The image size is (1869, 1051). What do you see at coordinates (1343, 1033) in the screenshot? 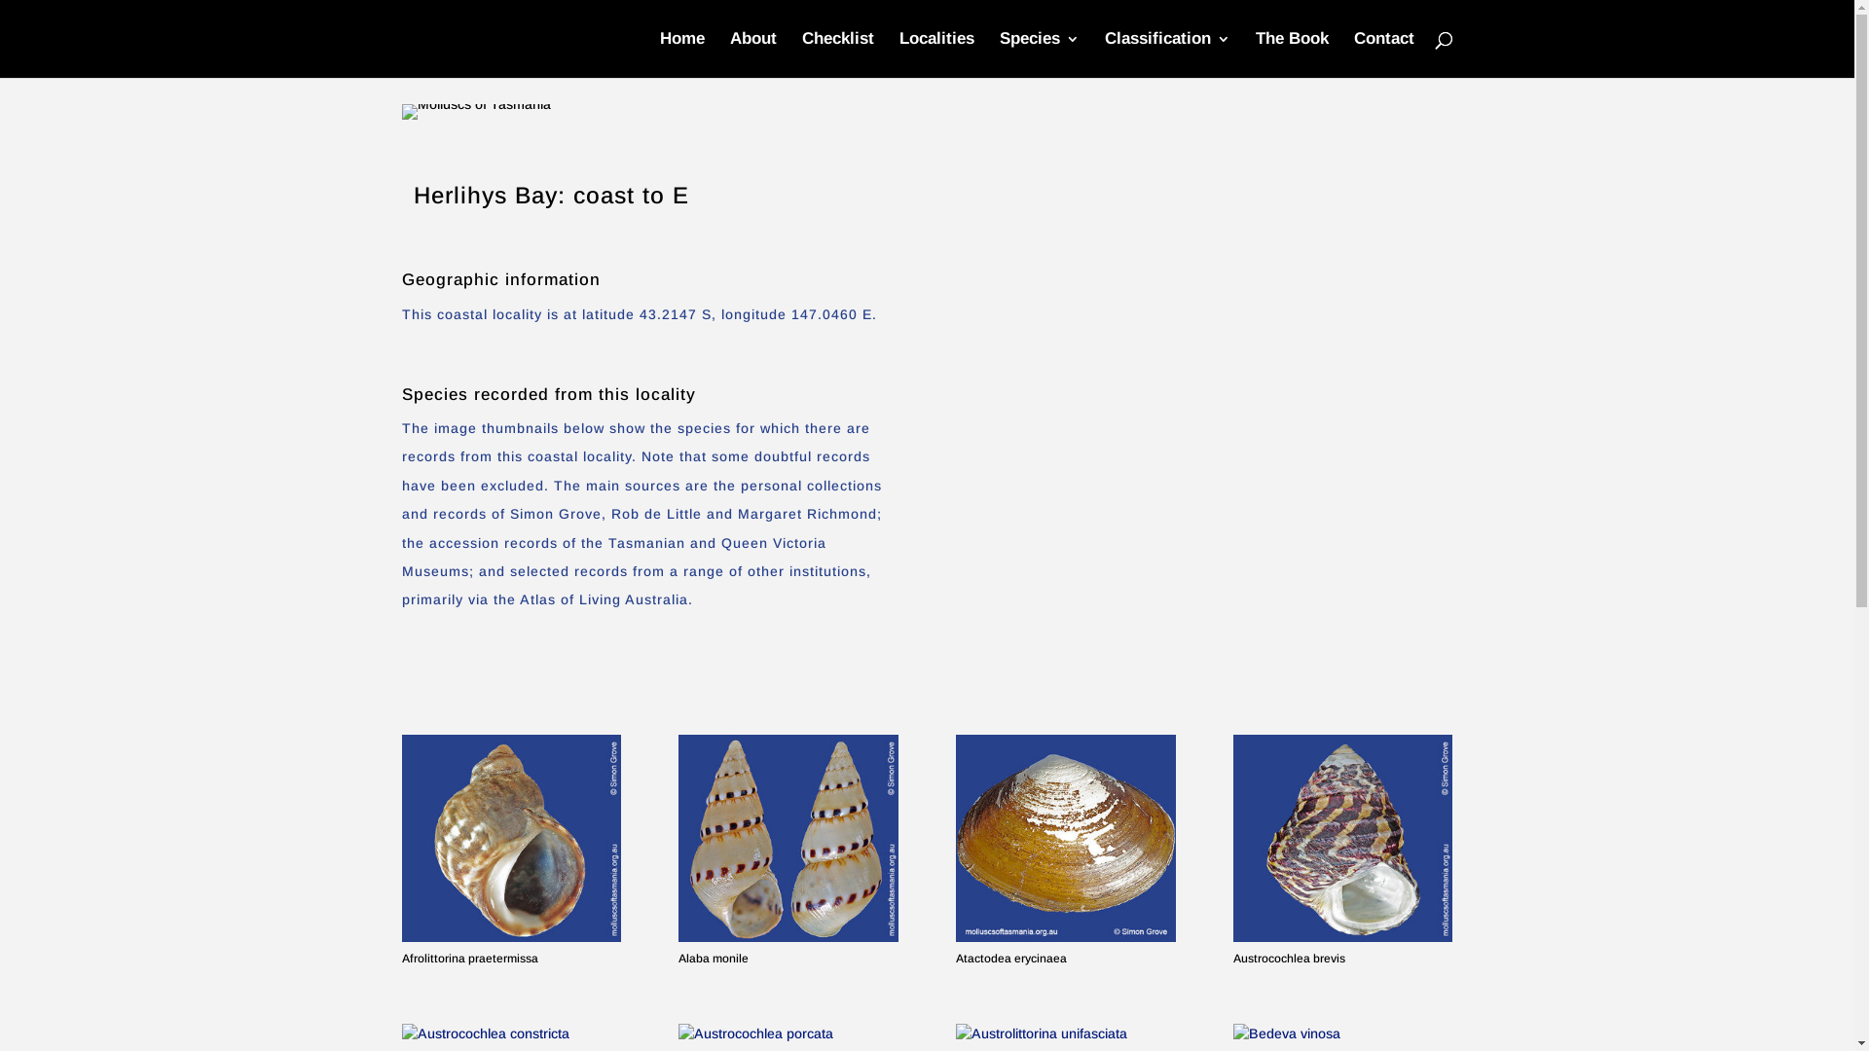
I see `Bedeva vinosa` at bounding box center [1343, 1033].